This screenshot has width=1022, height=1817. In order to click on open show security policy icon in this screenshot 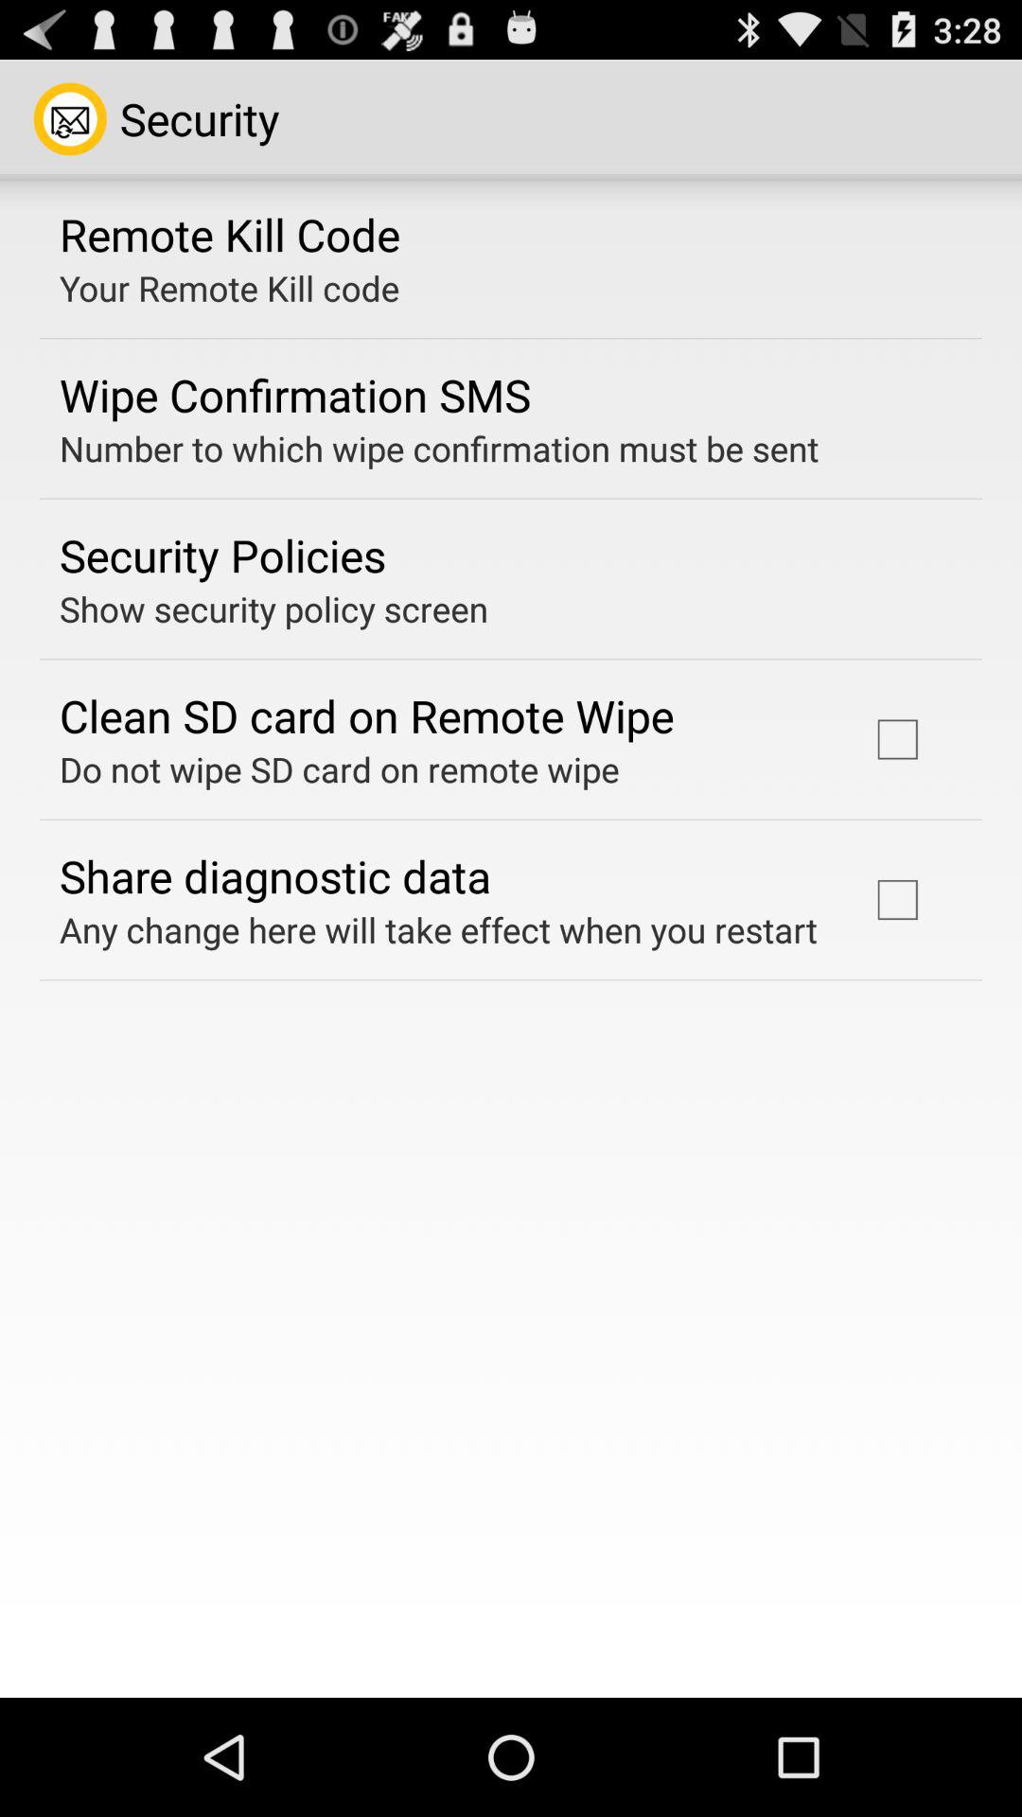, I will do `click(274, 609)`.